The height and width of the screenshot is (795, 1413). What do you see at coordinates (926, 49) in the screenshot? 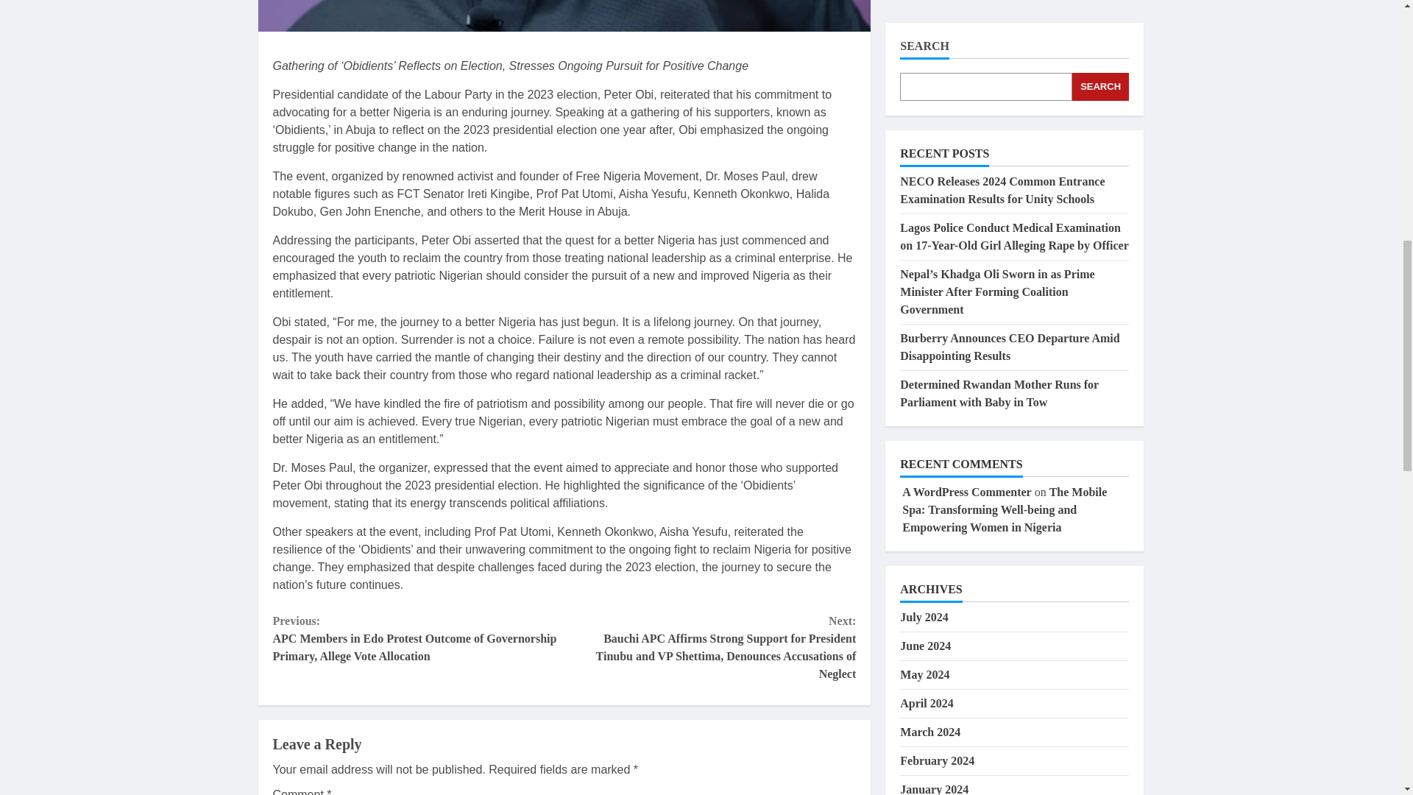
I see `June 2024` at bounding box center [926, 49].